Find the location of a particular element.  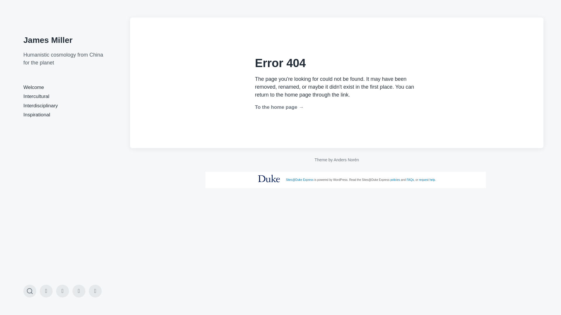

FAQs is located at coordinates (410, 180).